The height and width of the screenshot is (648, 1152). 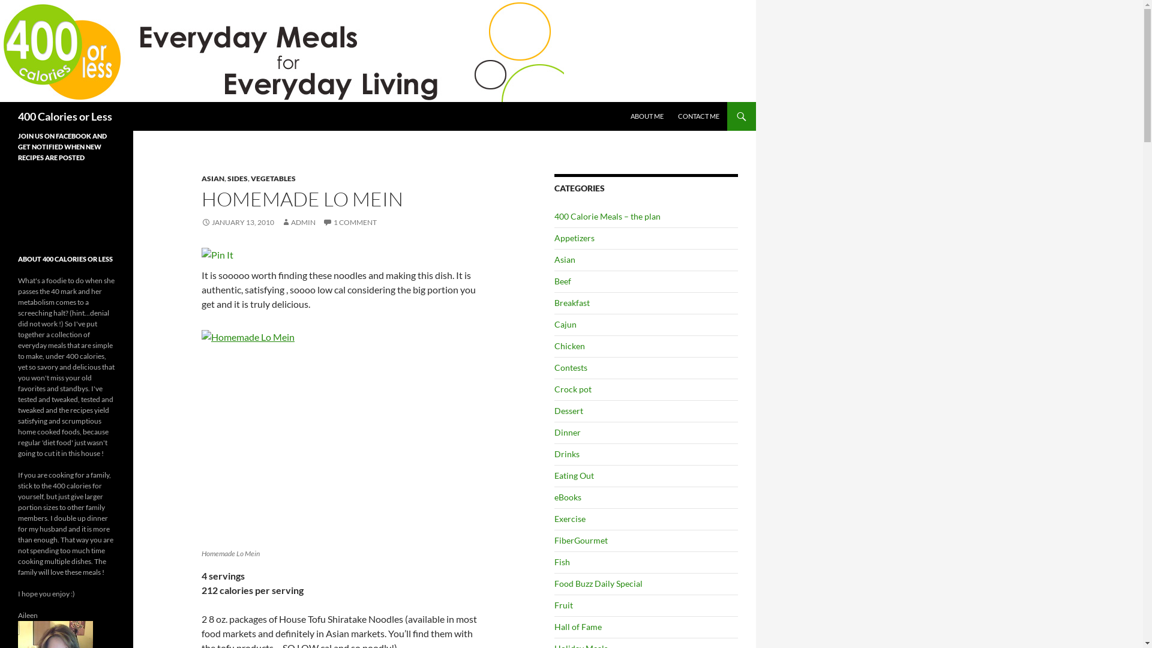 I want to click on Contests, so click(x=571, y=367).